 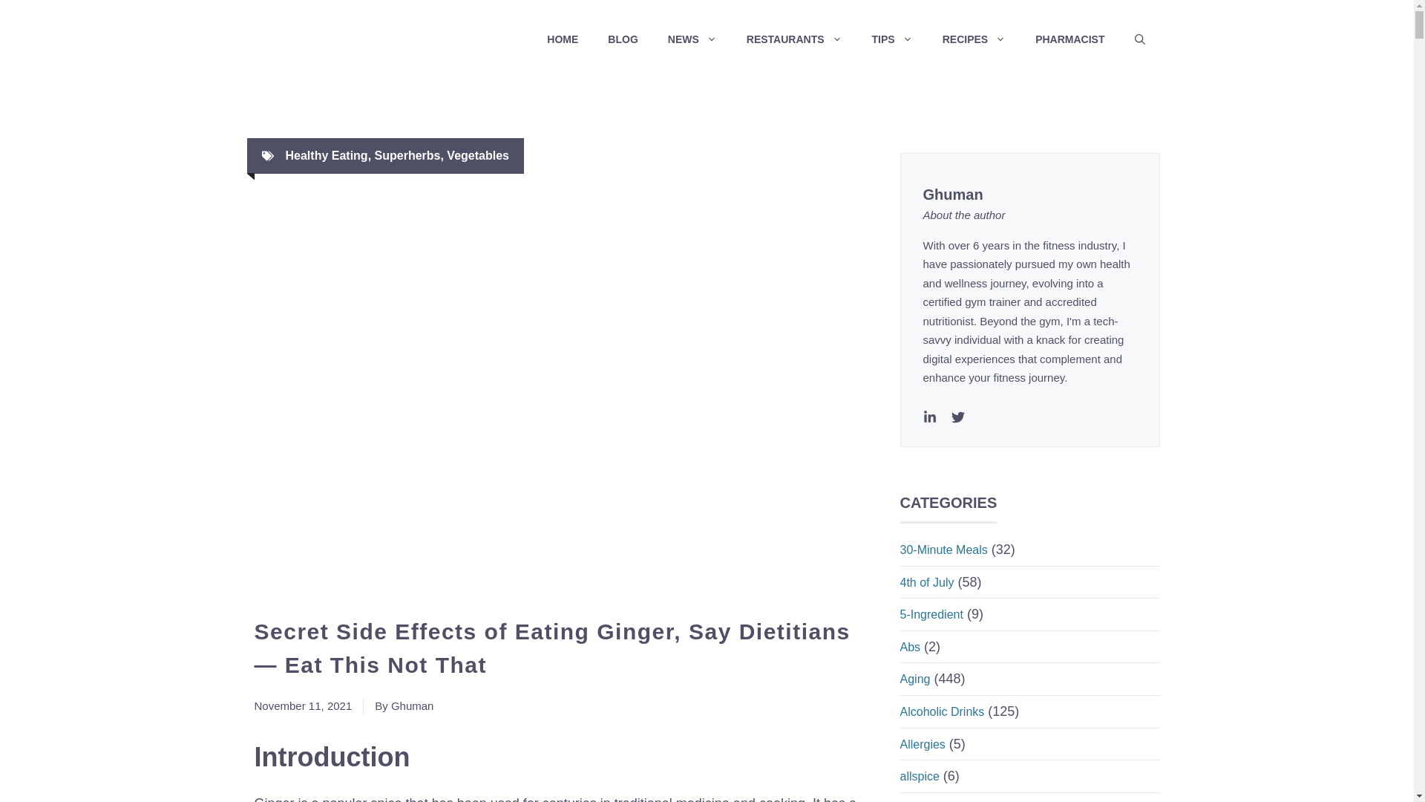 What do you see at coordinates (692, 39) in the screenshot?
I see `NEWS` at bounding box center [692, 39].